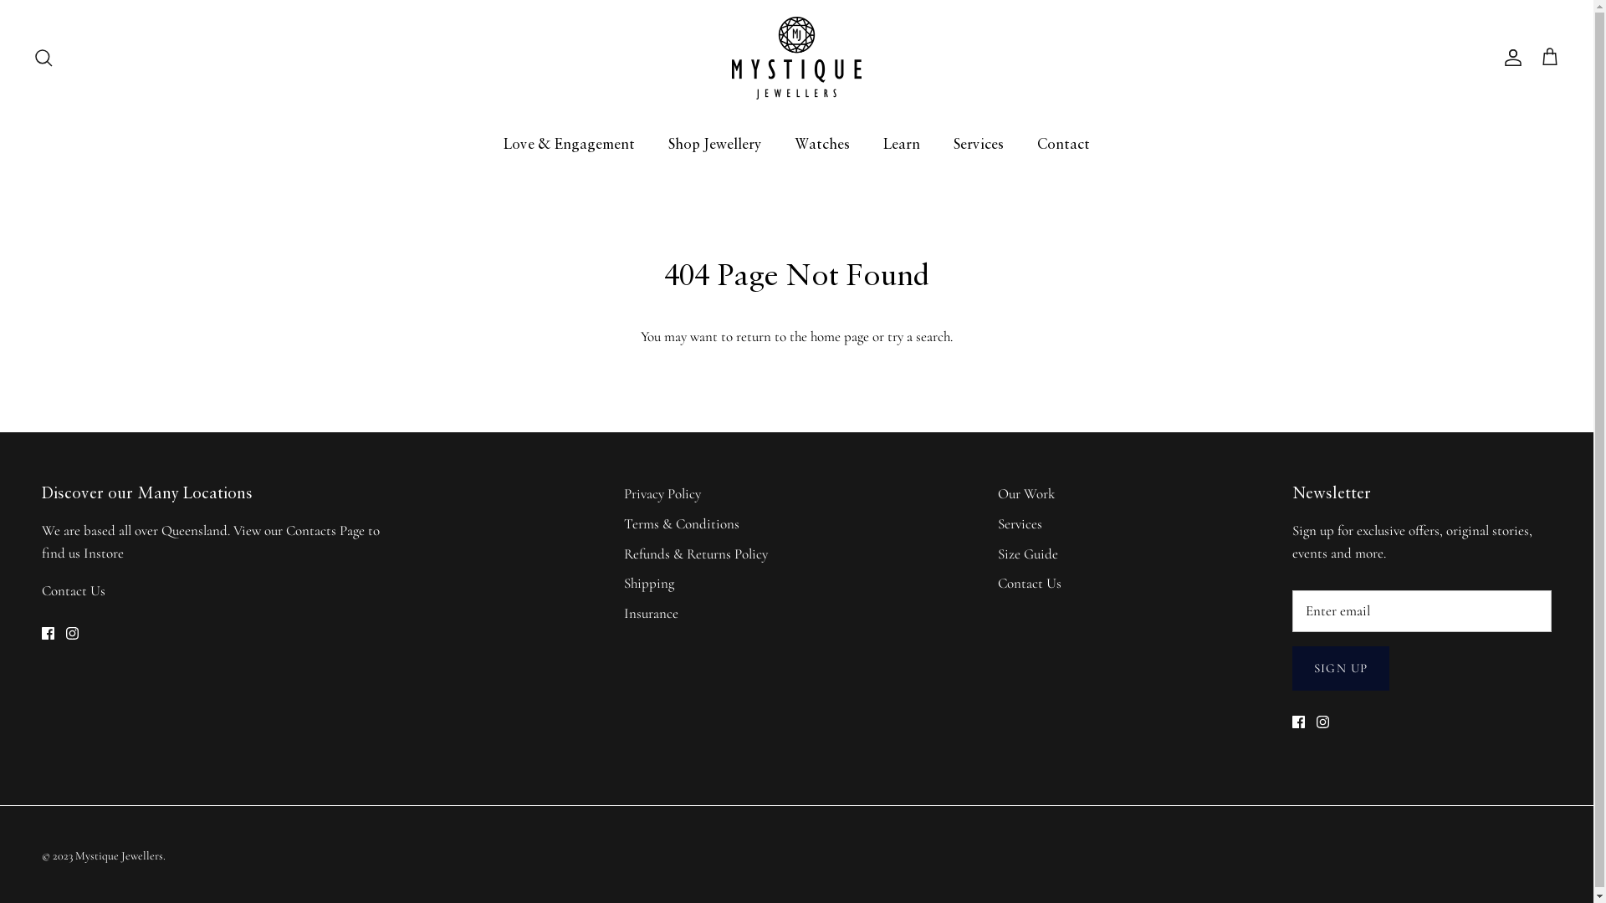  I want to click on Watches, so click(822, 144).